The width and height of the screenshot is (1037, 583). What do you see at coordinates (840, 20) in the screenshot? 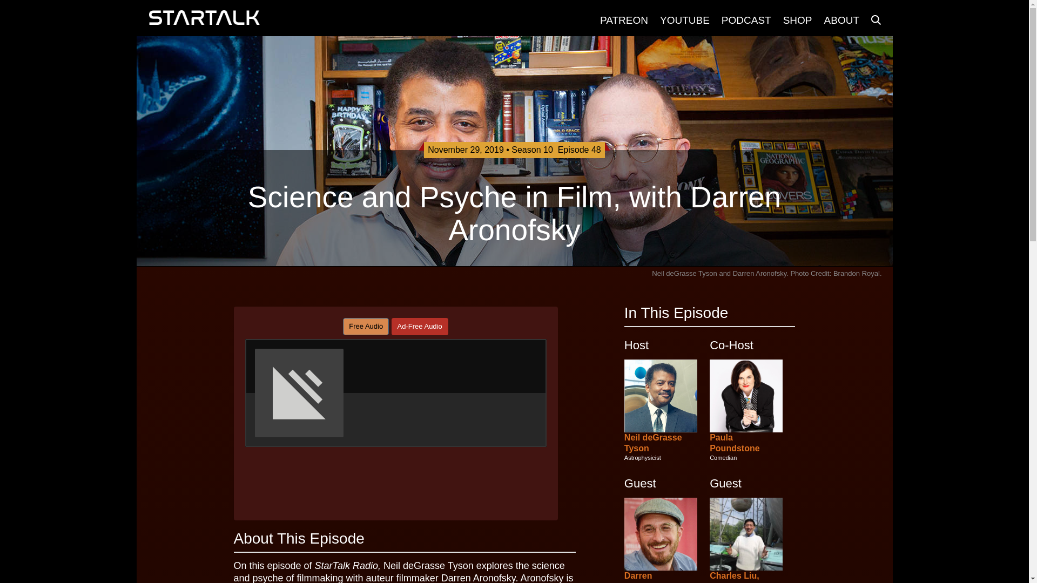
I see `ABOUT` at bounding box center [840, 20].